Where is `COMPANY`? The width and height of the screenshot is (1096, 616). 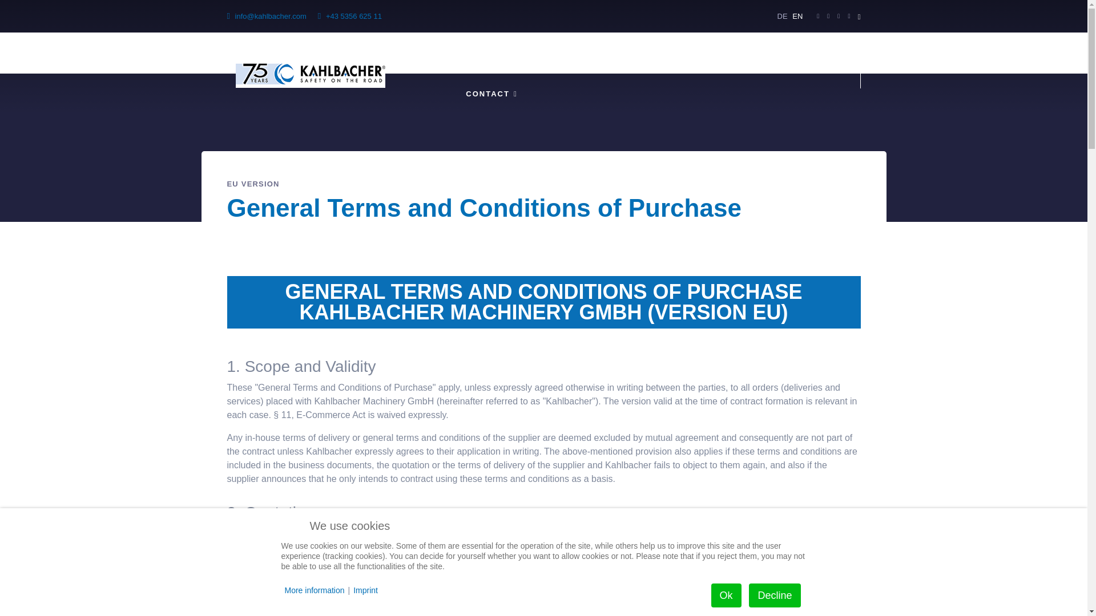
COMPANY is located at coordinates (446, 52).